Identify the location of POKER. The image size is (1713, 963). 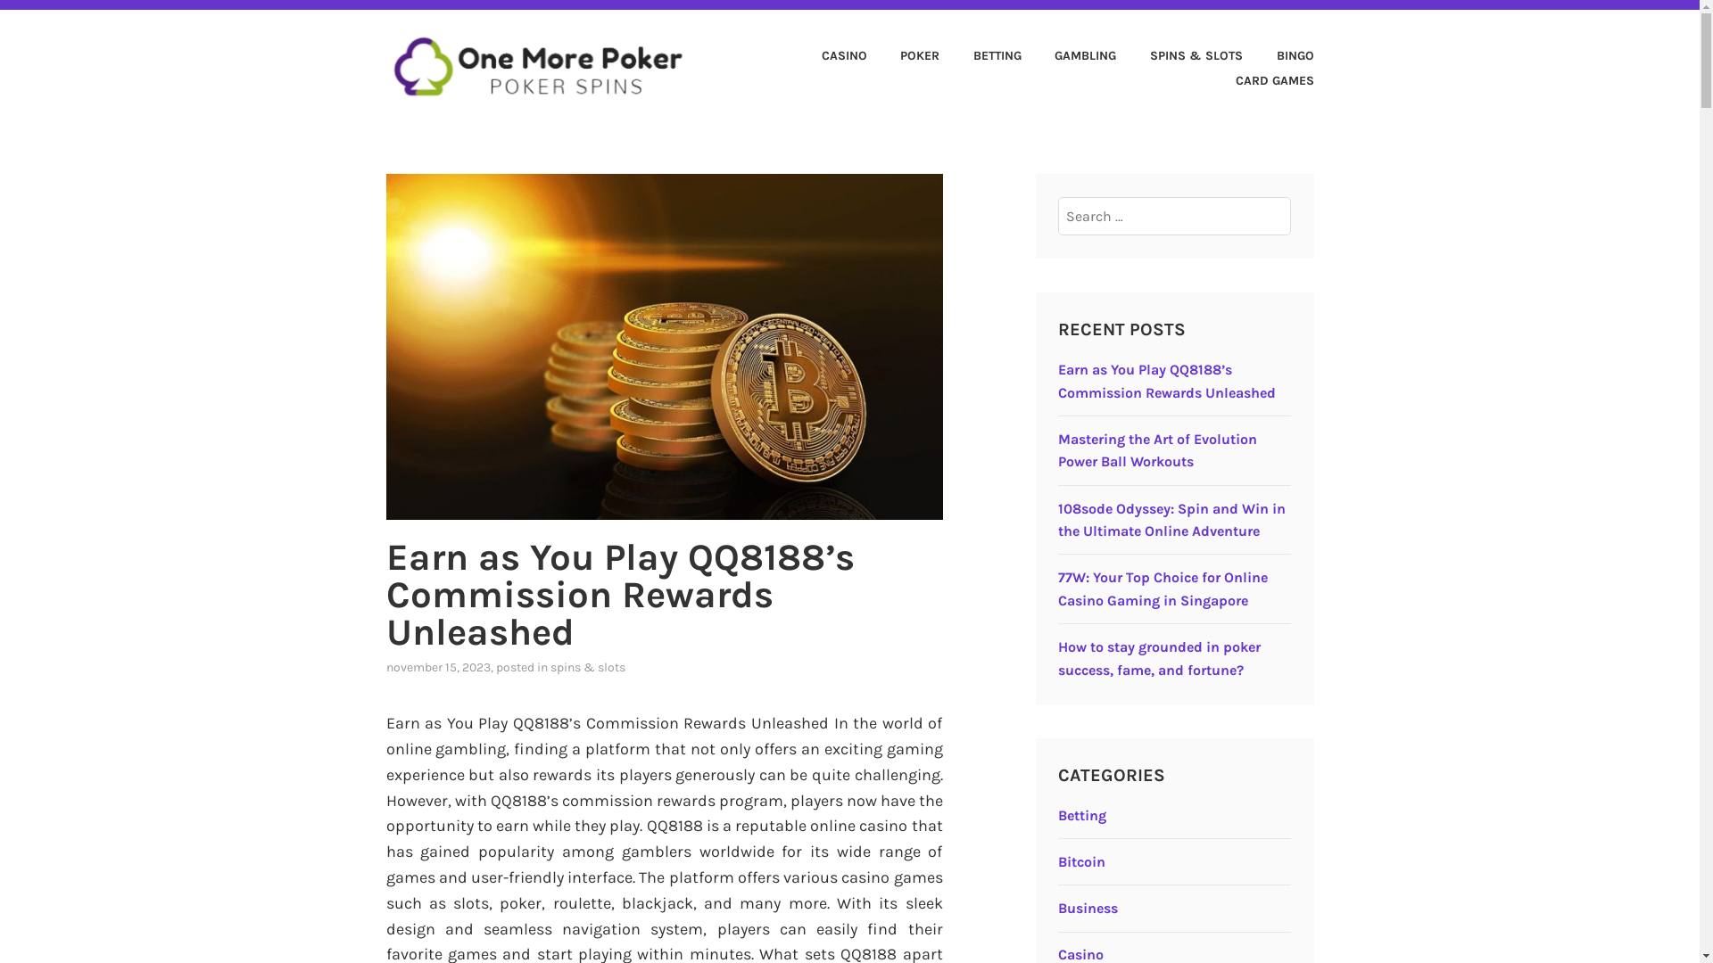
(906, 57).